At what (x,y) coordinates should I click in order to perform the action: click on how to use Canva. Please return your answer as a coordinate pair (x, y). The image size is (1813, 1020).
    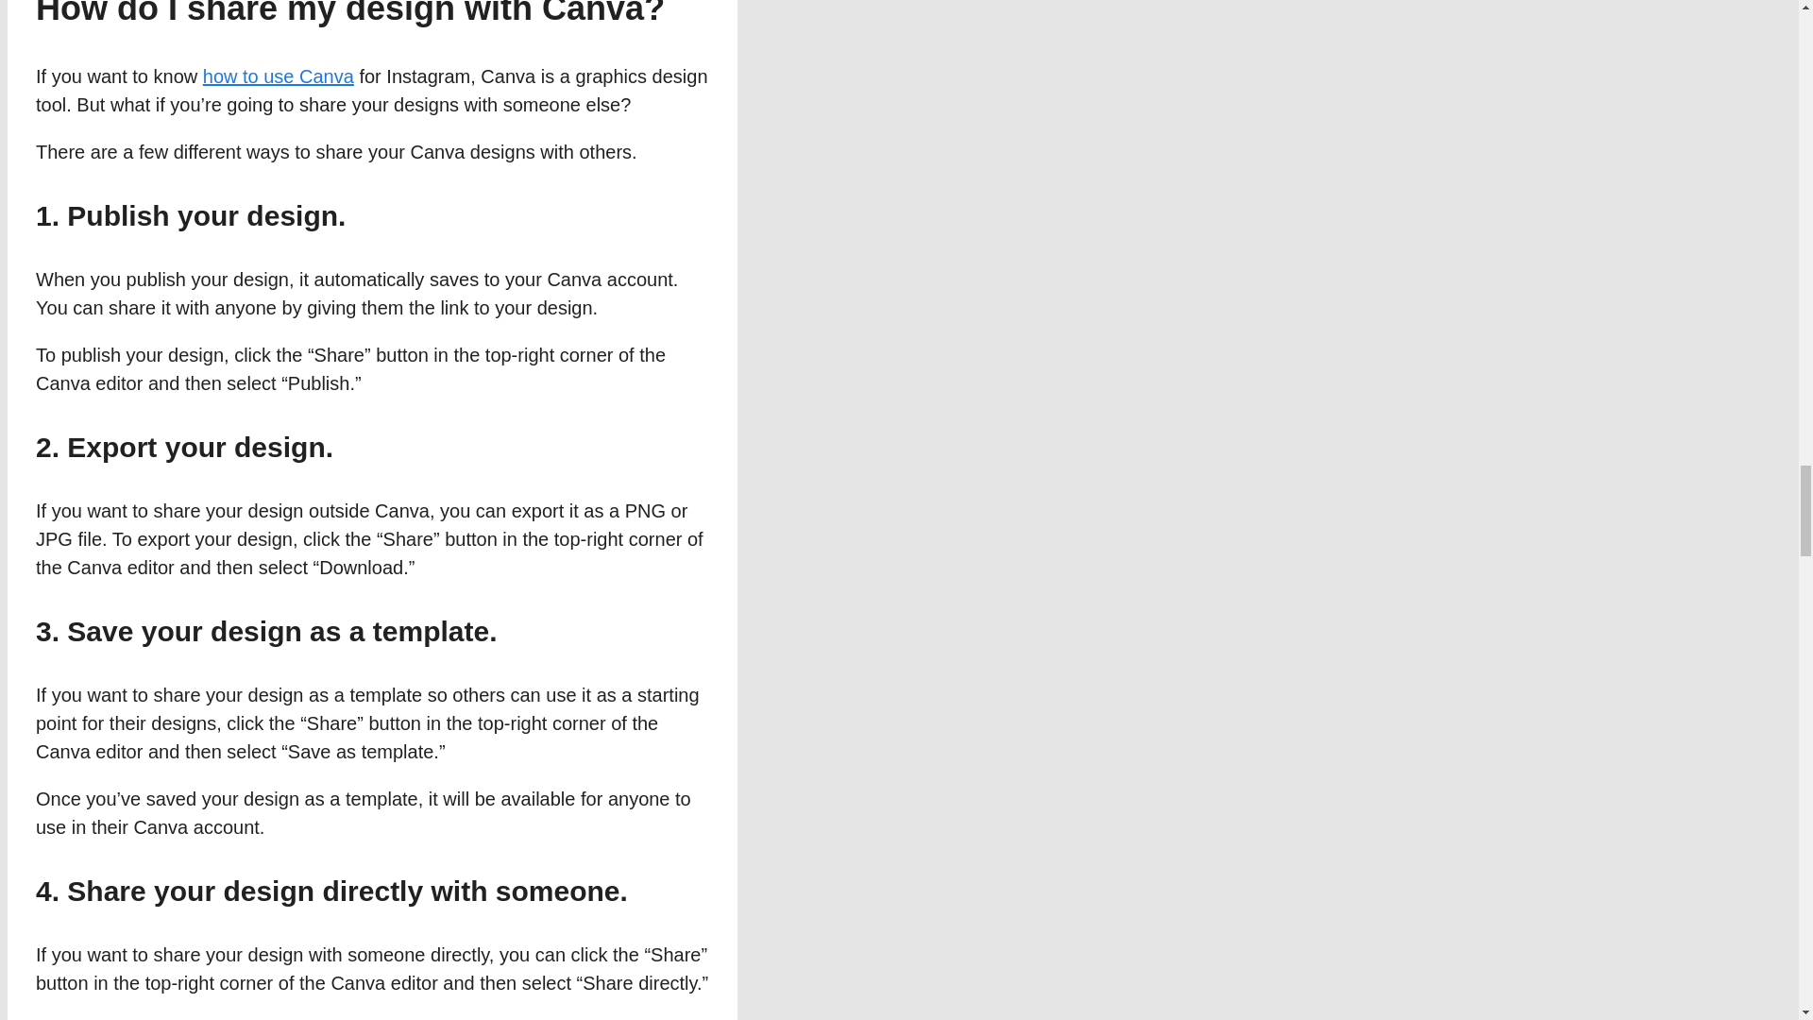
    Looking at the image, I should click on (278, 76).